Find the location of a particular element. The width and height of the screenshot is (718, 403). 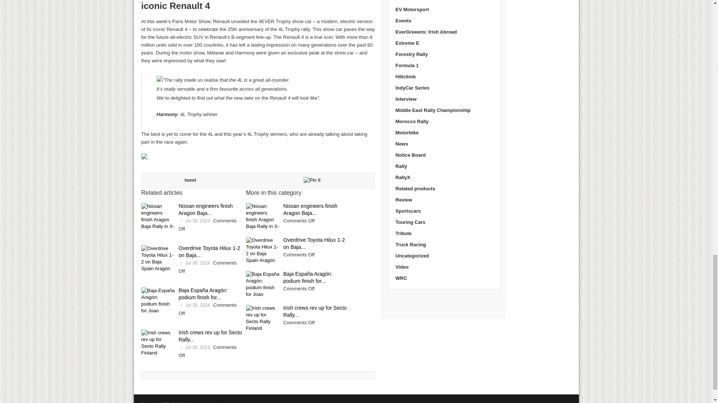

Pin It is located at coordinates (312, 180).